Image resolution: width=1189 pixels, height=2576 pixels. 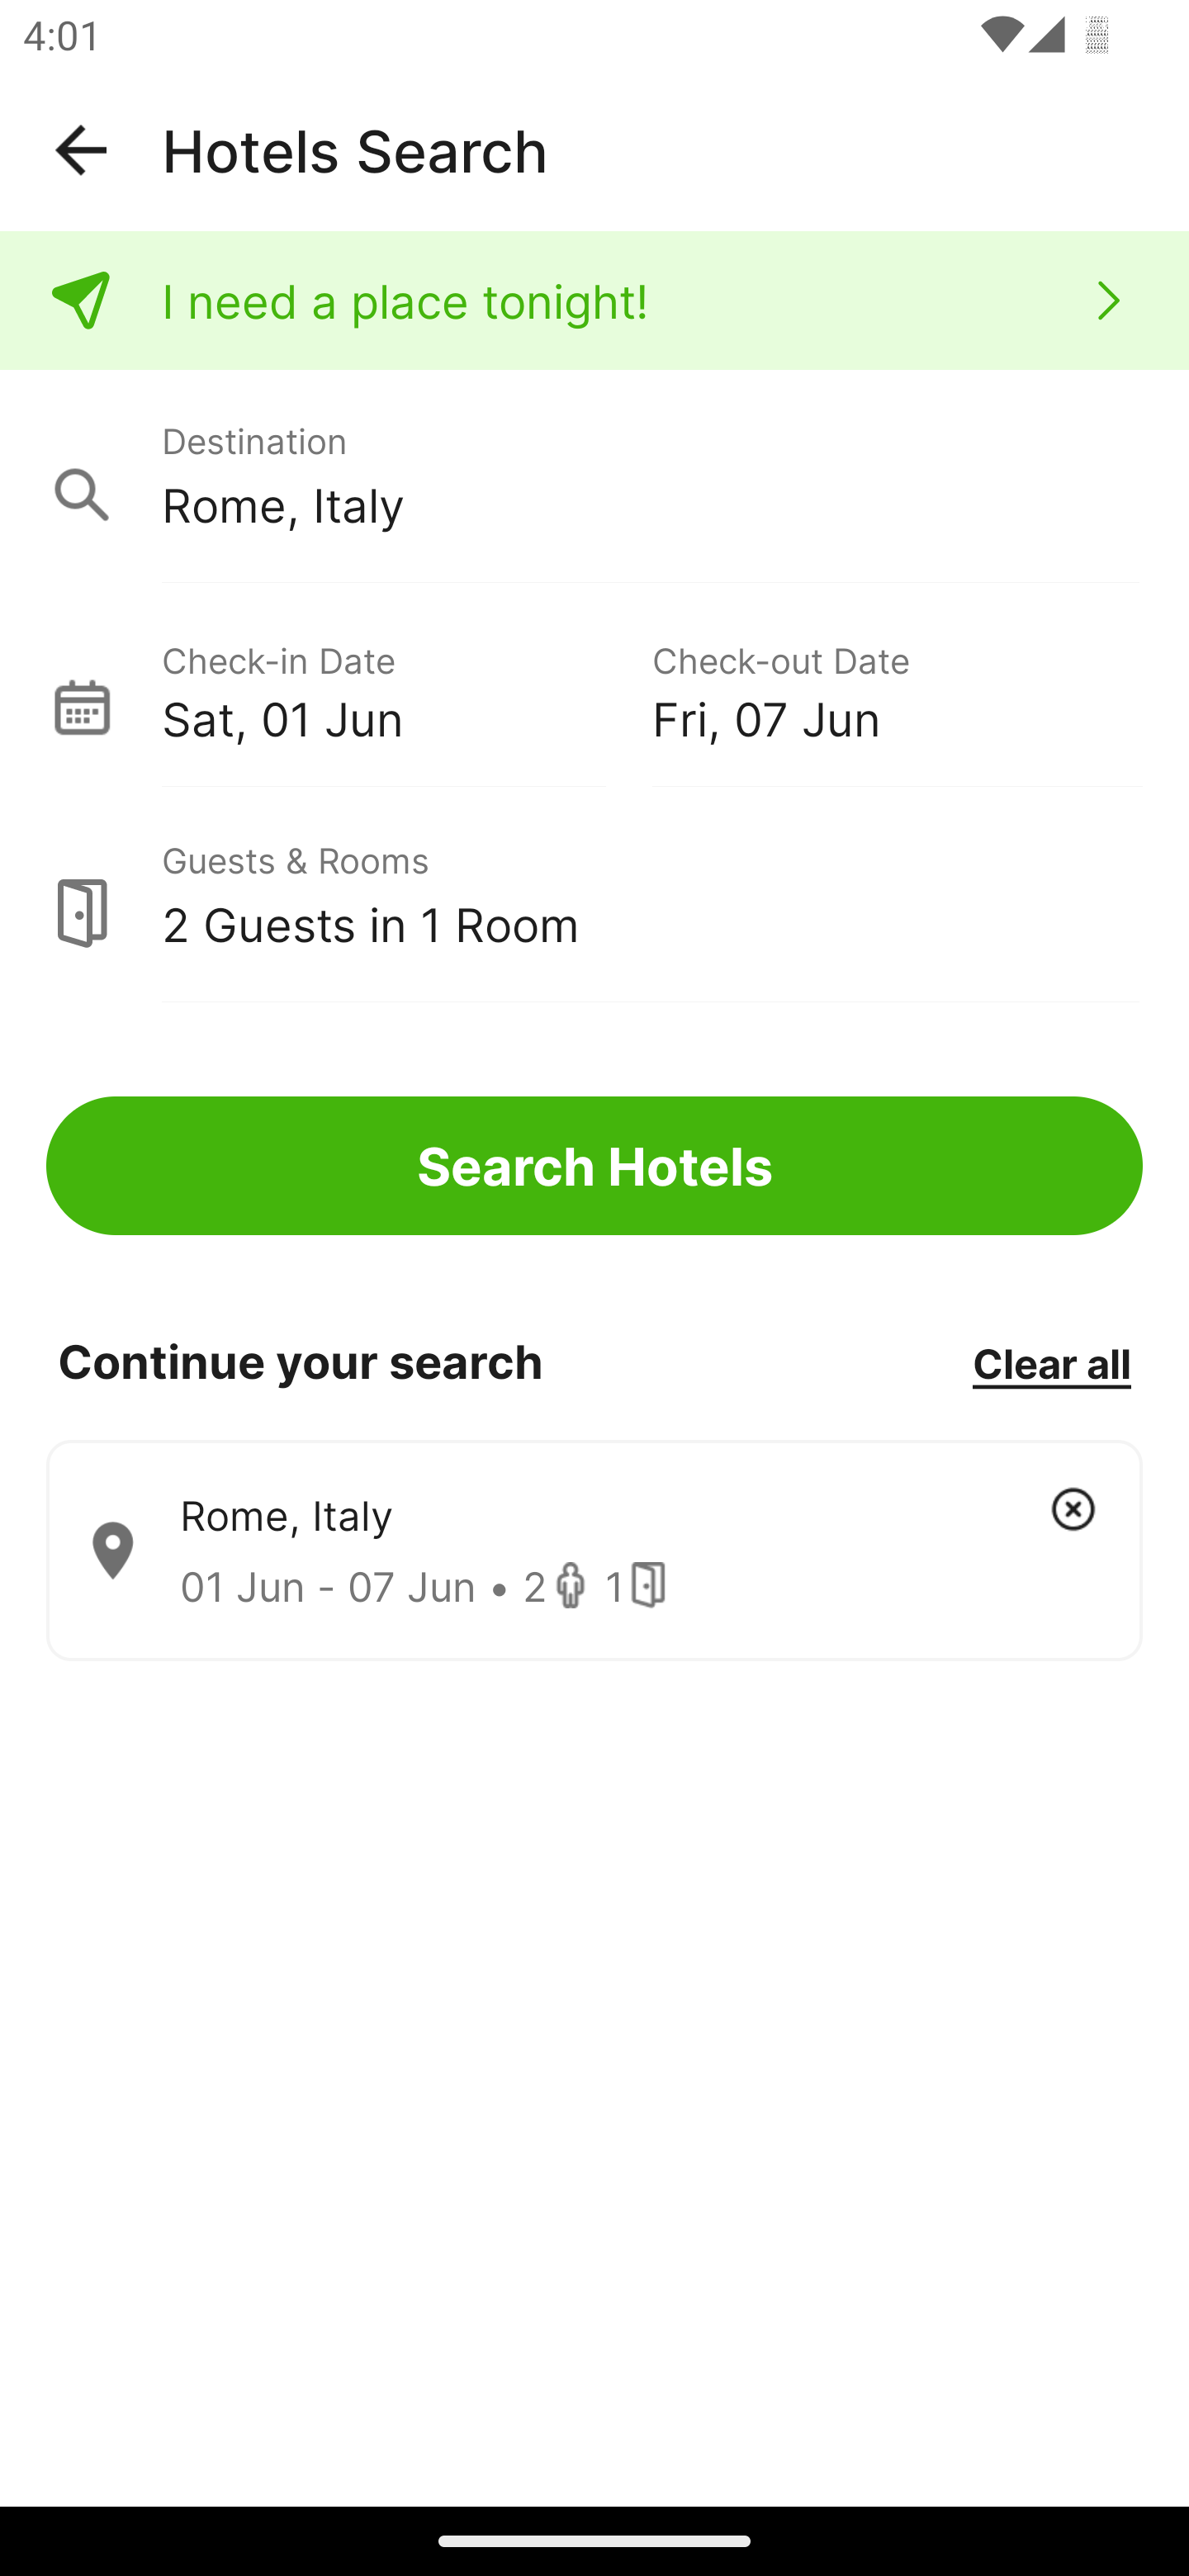 I want to click on Check-out Date Fri, 07 Jun, so click(x=897, y=689).